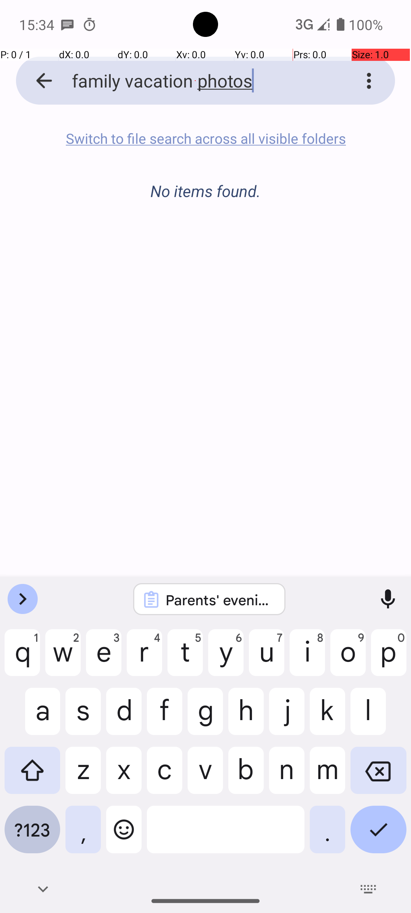  I want to click on family vacation photos, so click(196, 81).